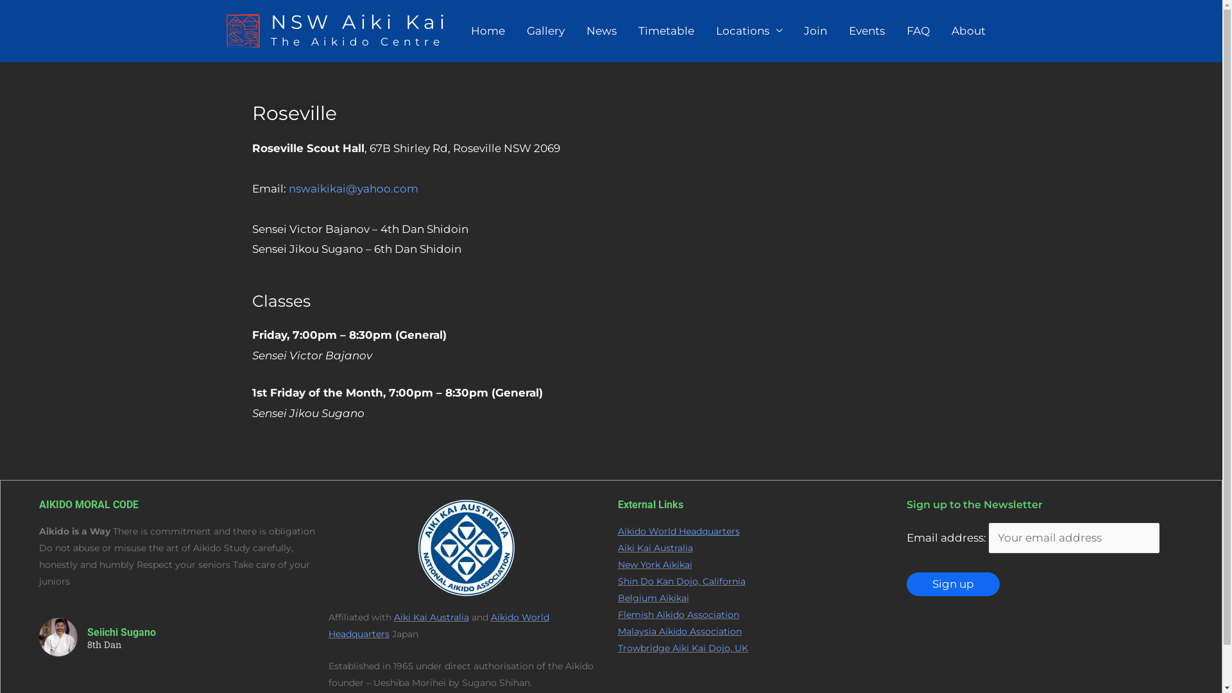 This screenshot has width=1232, height=693. I want to click on Sign up, so click(954, 584).